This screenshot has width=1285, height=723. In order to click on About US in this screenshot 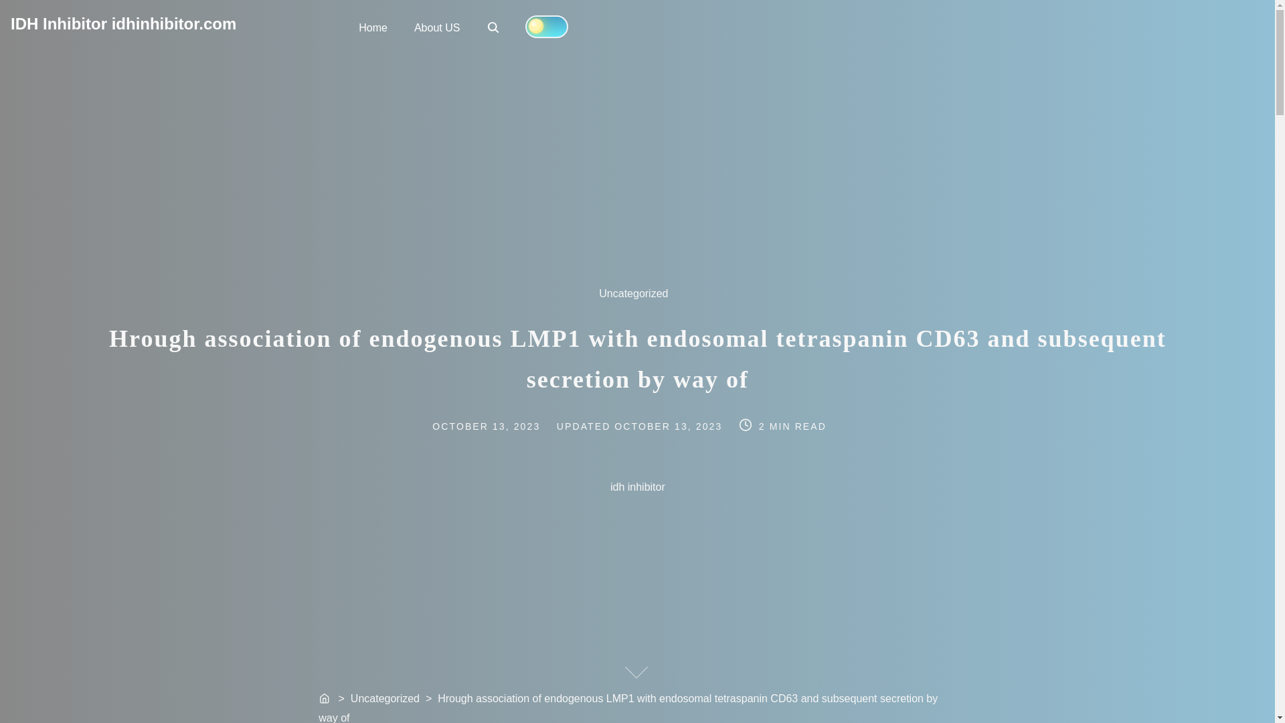, I will do `click(502, 424)`.